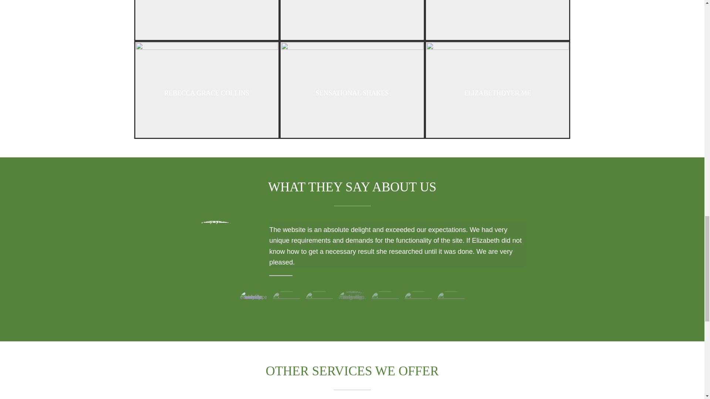  What do you see at coordinates (206, 89) in the screenshot?
I see `REBECCA GRACE COLLINS` at bounding box center [206, 89].